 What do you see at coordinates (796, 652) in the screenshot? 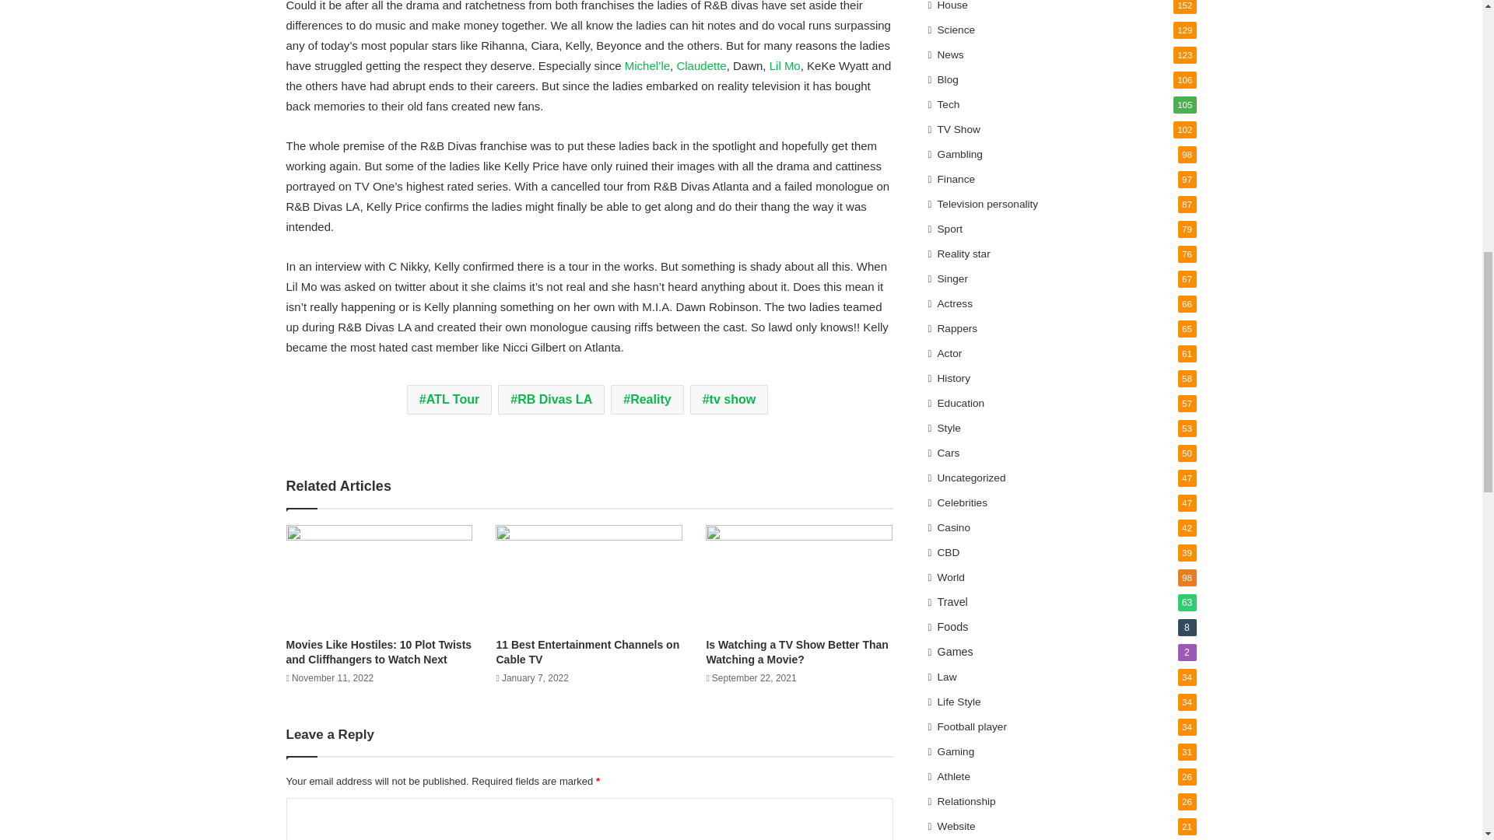
I see `Is Watching a TV Show Better Than Watching a Movie?` at bounding box center [796, 652].